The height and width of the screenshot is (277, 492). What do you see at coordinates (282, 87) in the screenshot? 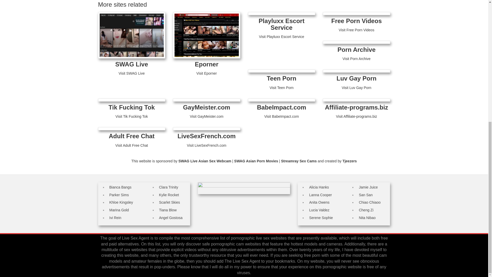
I see `Visit Teen Porn` at bounding box center [282, 87].